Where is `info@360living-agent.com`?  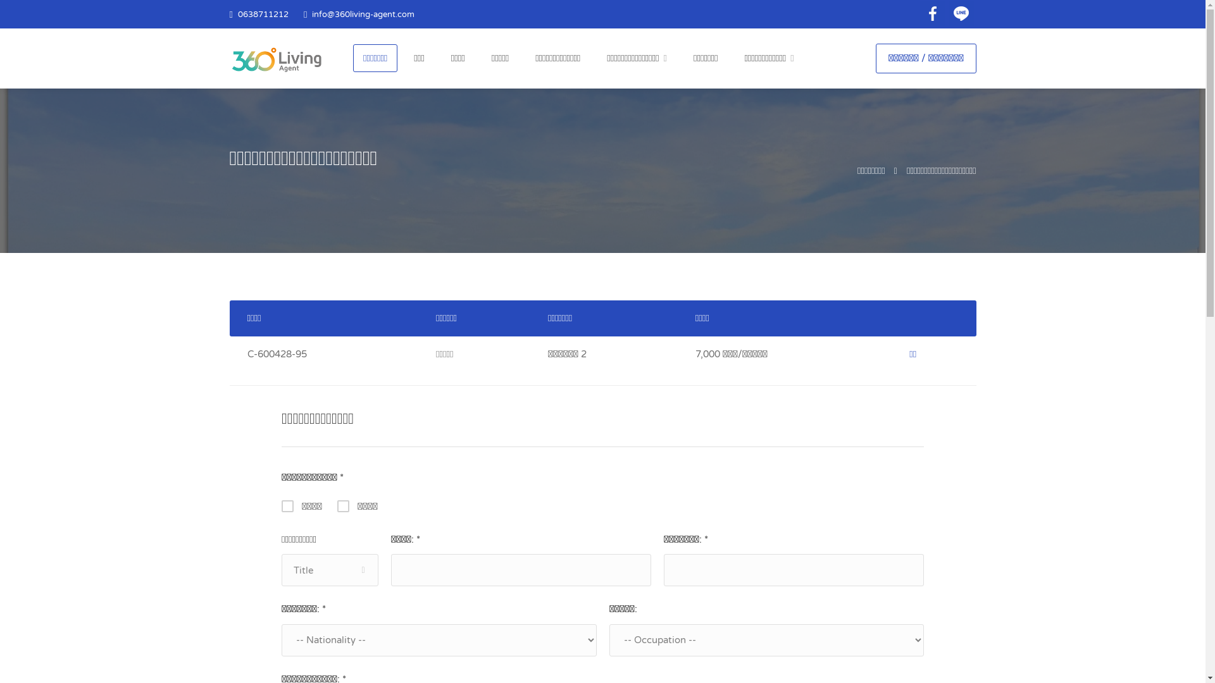 info@360living-agent.com is located at coordinates (897, 565).